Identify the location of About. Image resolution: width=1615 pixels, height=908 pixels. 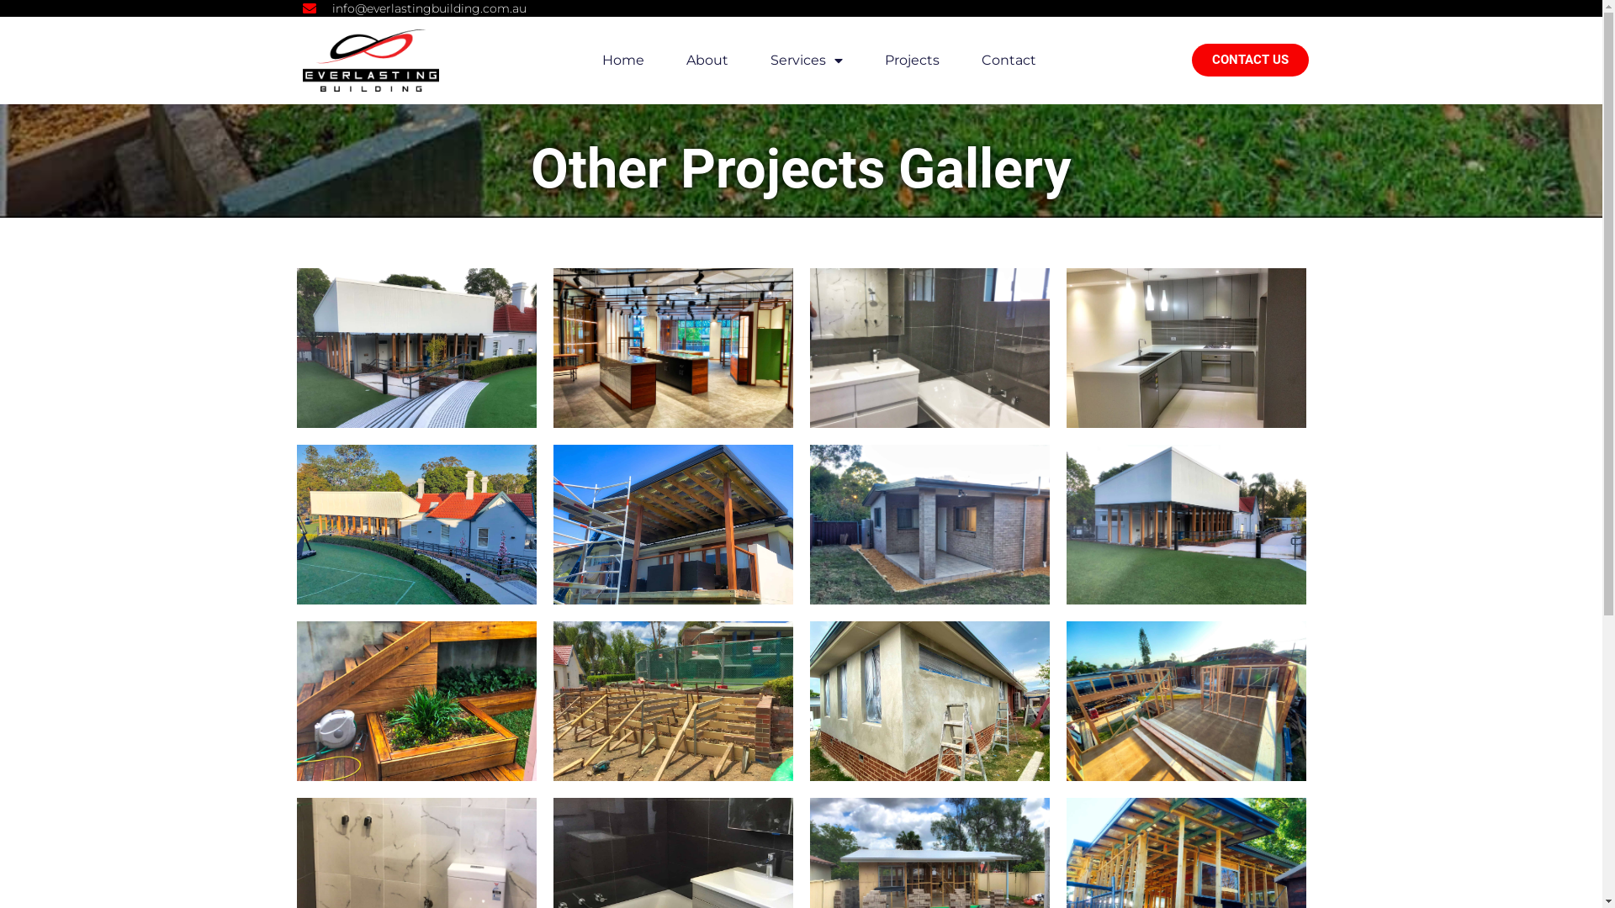
(707, 61).